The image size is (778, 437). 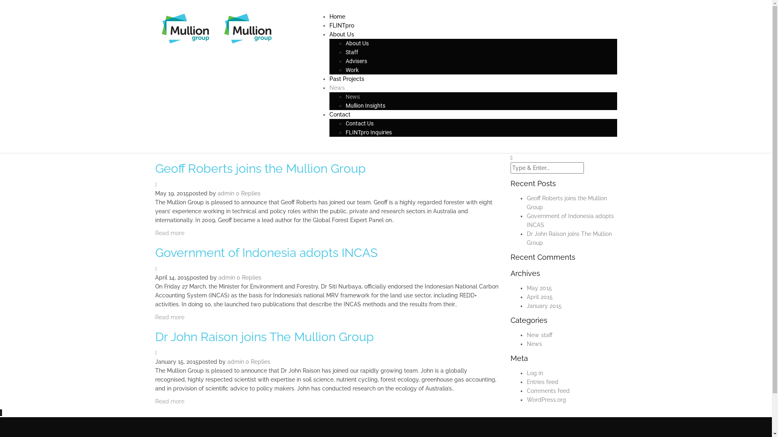 What do you see at coordinates (264, 337) in the screenshot?
I see `Dr John Raison joins The Mullion Group` at bounding box center [264, 337].